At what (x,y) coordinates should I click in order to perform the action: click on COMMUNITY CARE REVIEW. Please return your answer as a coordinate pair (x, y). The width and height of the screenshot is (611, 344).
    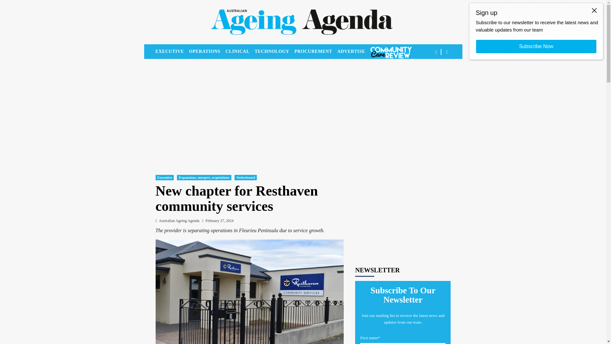
    Looking at the image, I should click on (391, 52).